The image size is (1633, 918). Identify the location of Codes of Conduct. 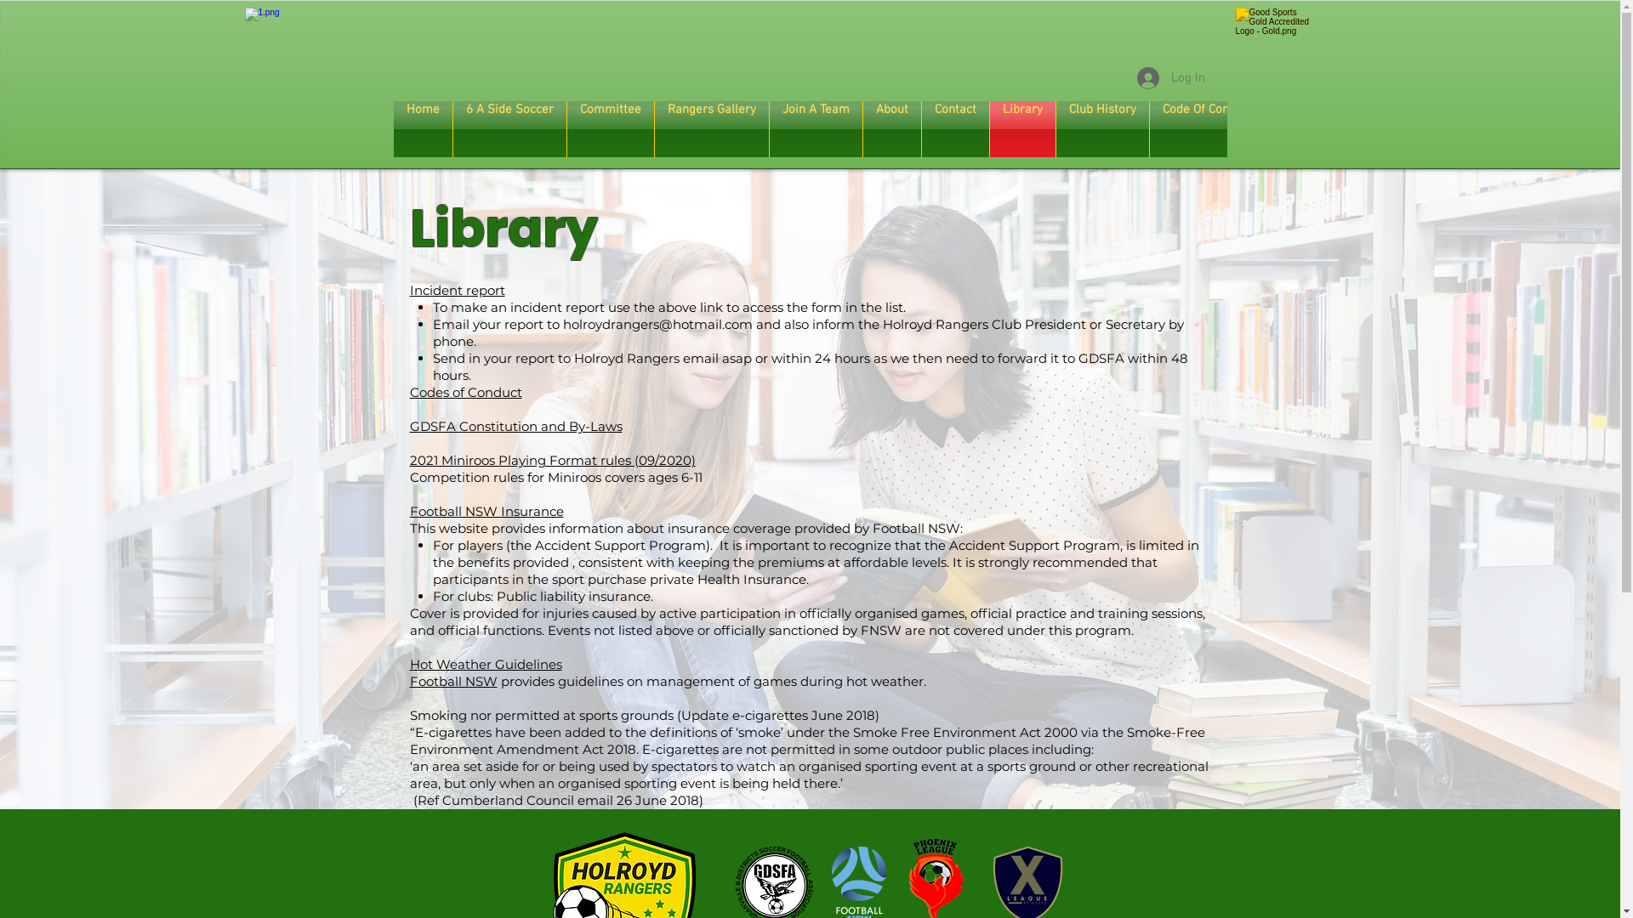
(466, 393).